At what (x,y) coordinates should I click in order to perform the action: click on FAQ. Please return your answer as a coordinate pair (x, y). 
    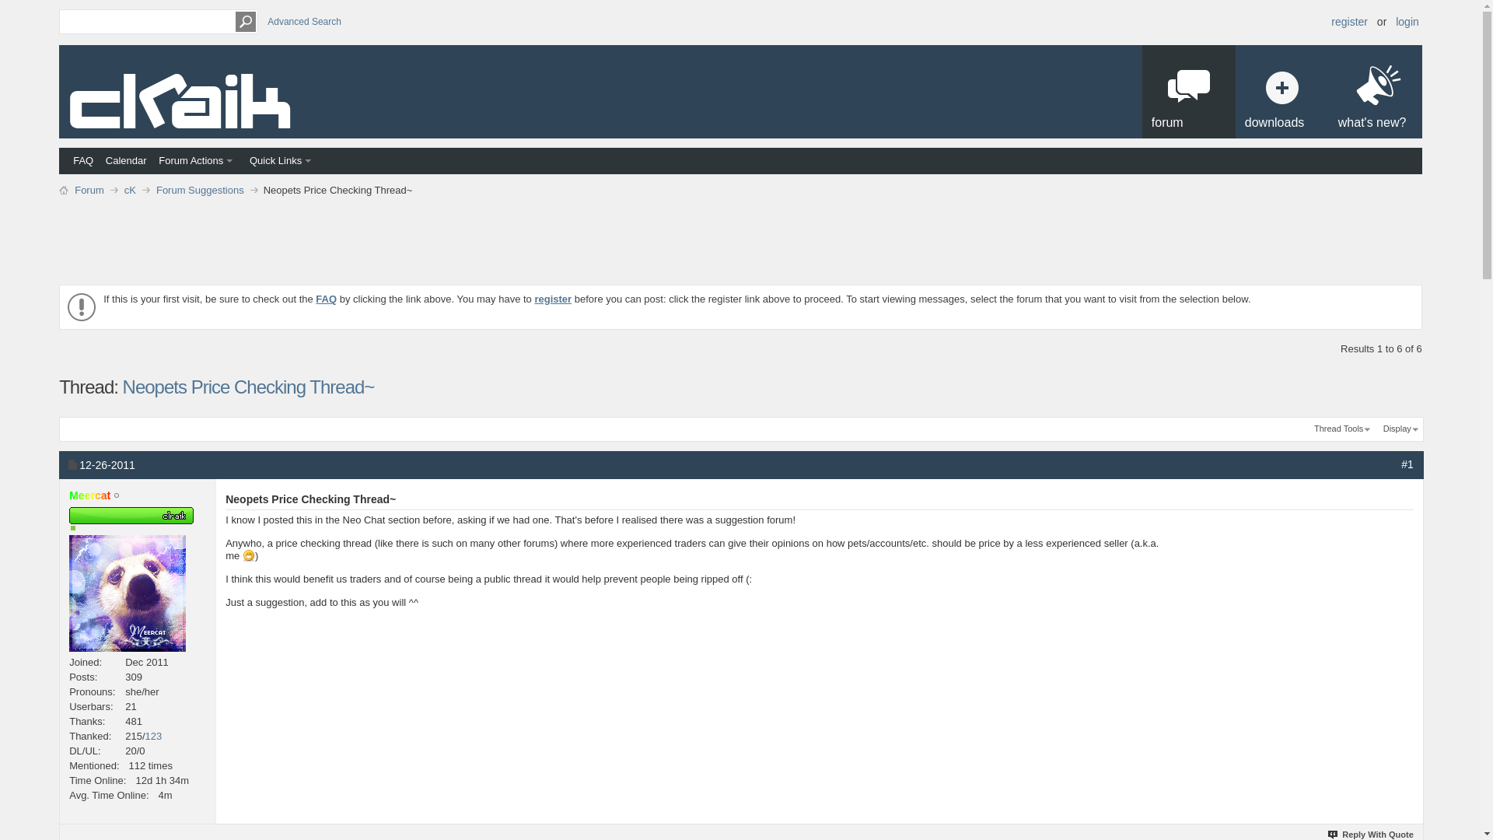
    Looking at the image, I should click on (82, 160).